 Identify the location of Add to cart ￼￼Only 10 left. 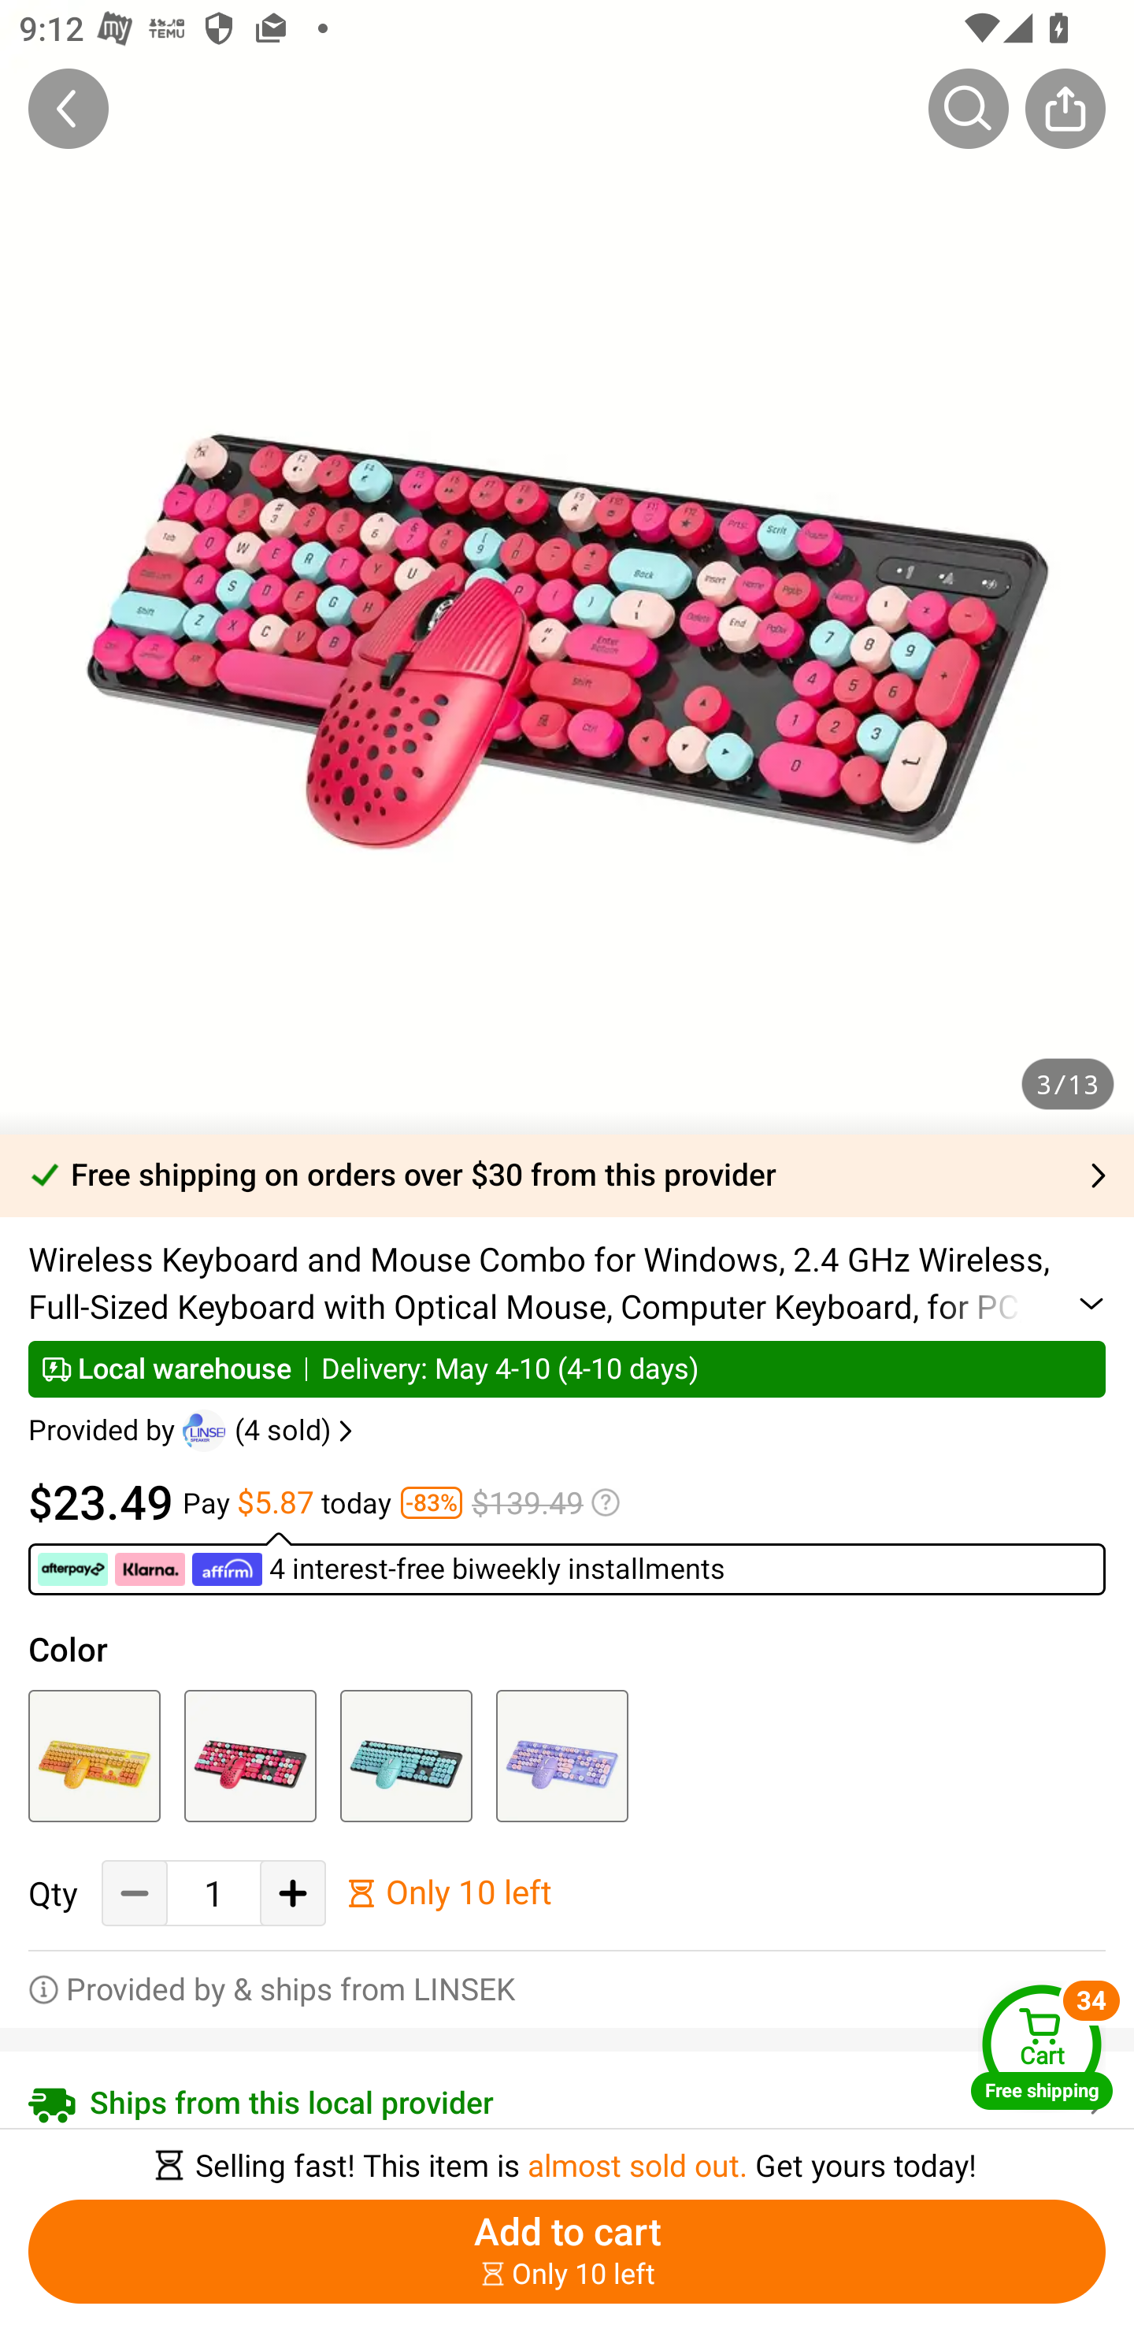
(567, 2252).